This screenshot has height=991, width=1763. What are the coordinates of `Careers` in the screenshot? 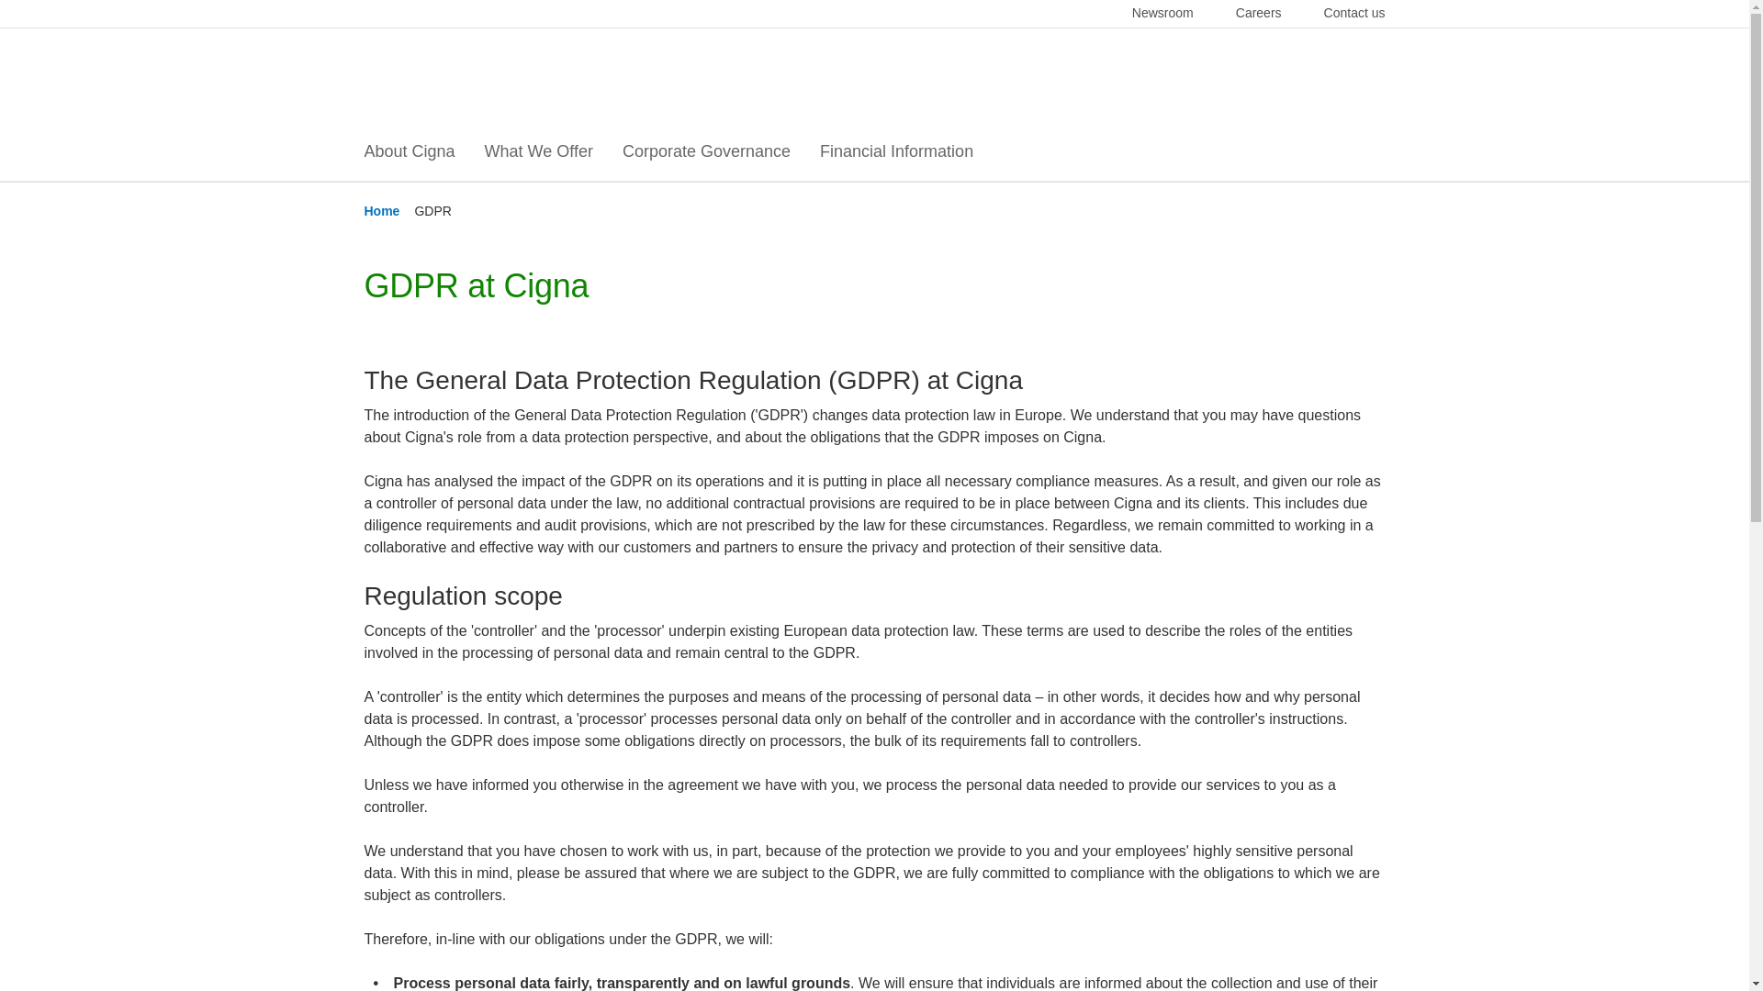 It's located at (1269, 14).